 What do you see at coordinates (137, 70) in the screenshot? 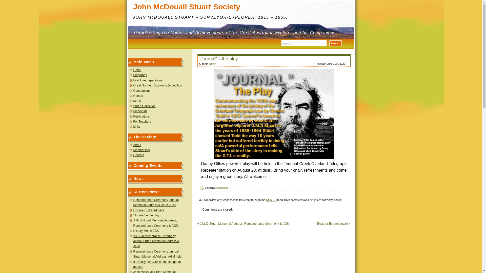
I see `Home` at bounding box center [137, 70].